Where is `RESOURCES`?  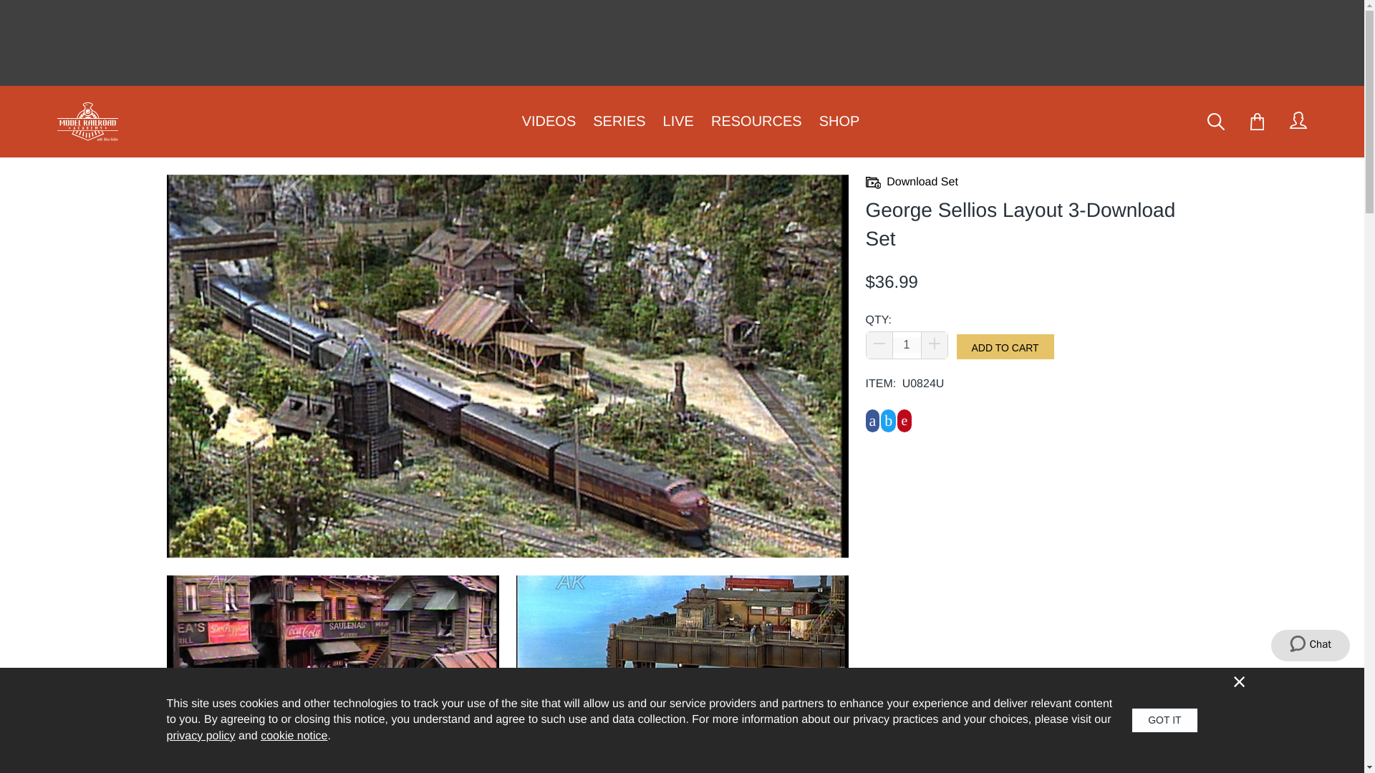
RESOURCES is located at coordinates (756, 122).